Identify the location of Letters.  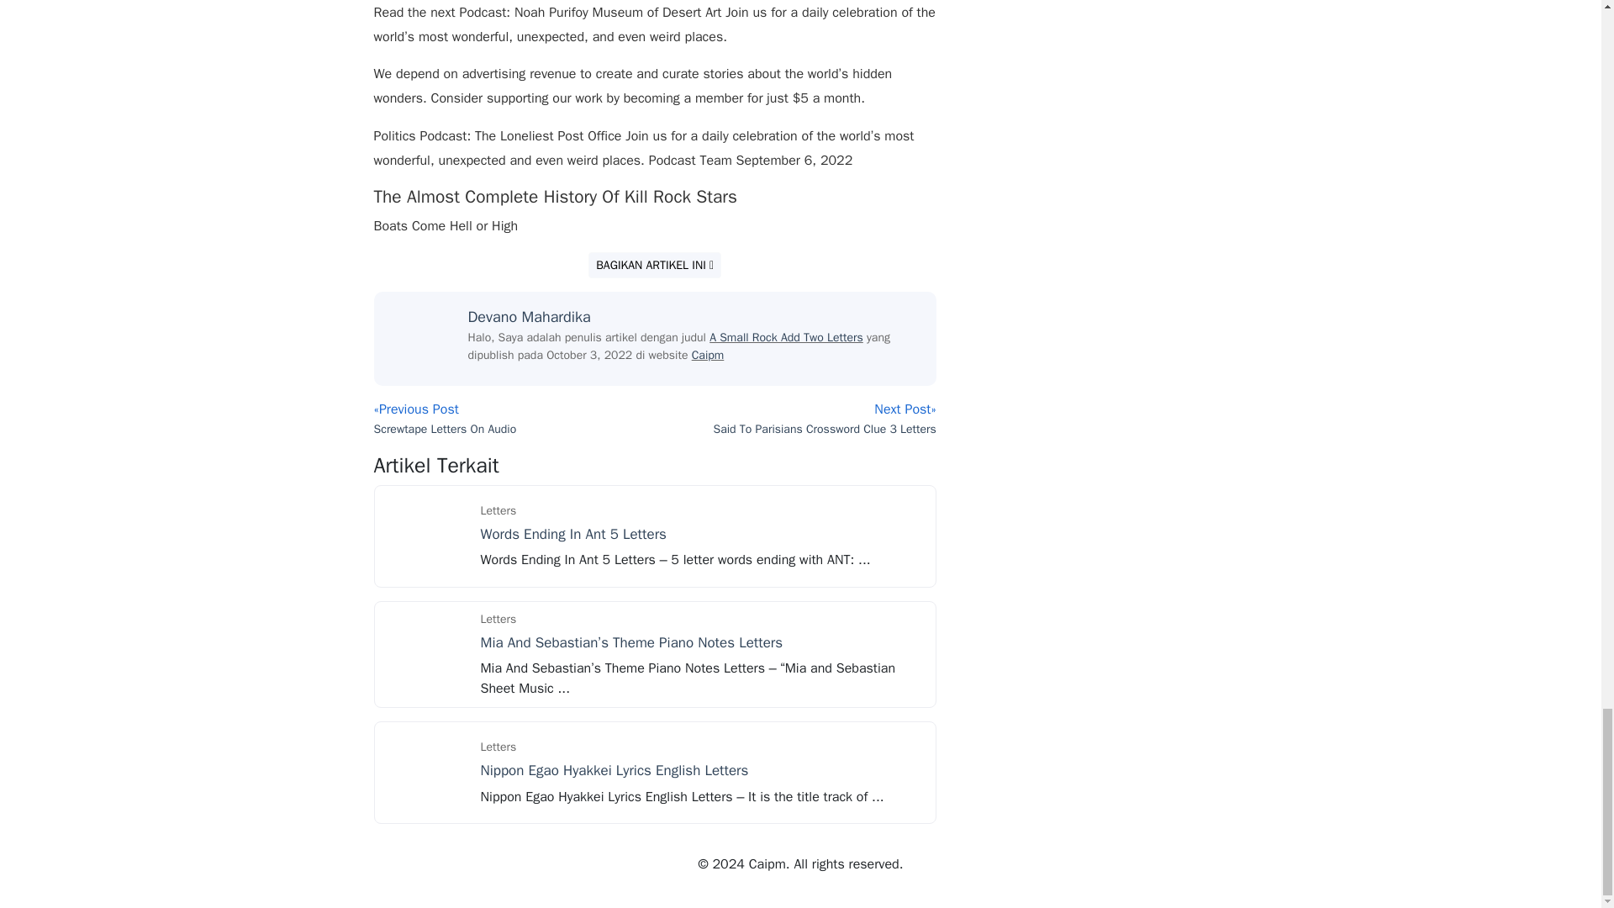
(498, 510).